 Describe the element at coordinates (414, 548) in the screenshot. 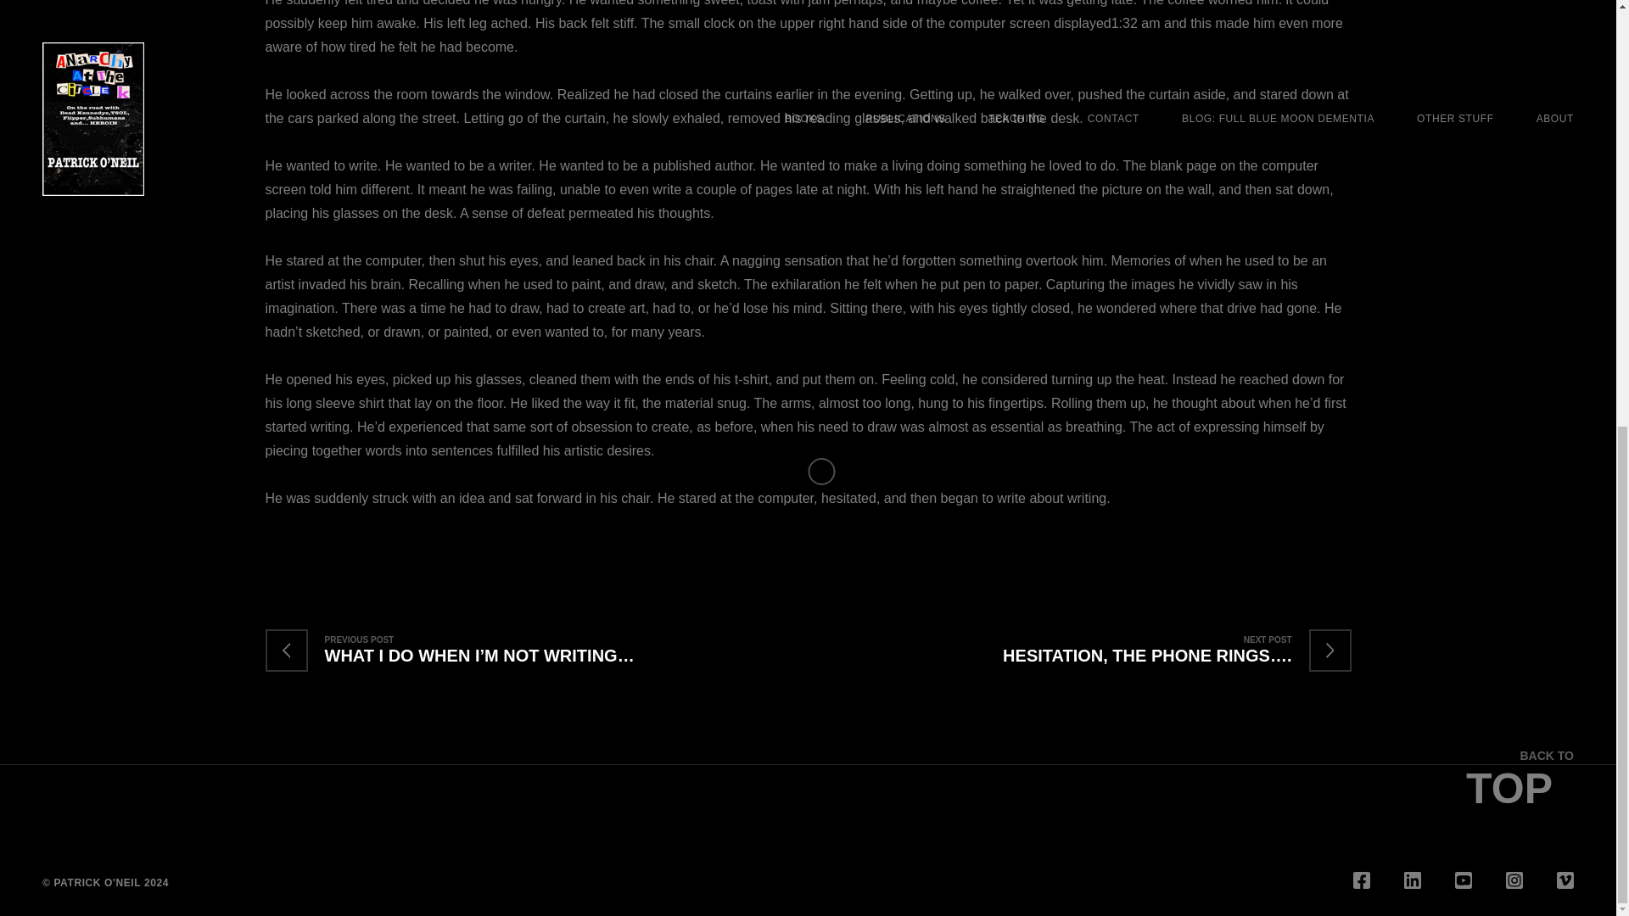

I see `Add this to LinkedIn` at that location.